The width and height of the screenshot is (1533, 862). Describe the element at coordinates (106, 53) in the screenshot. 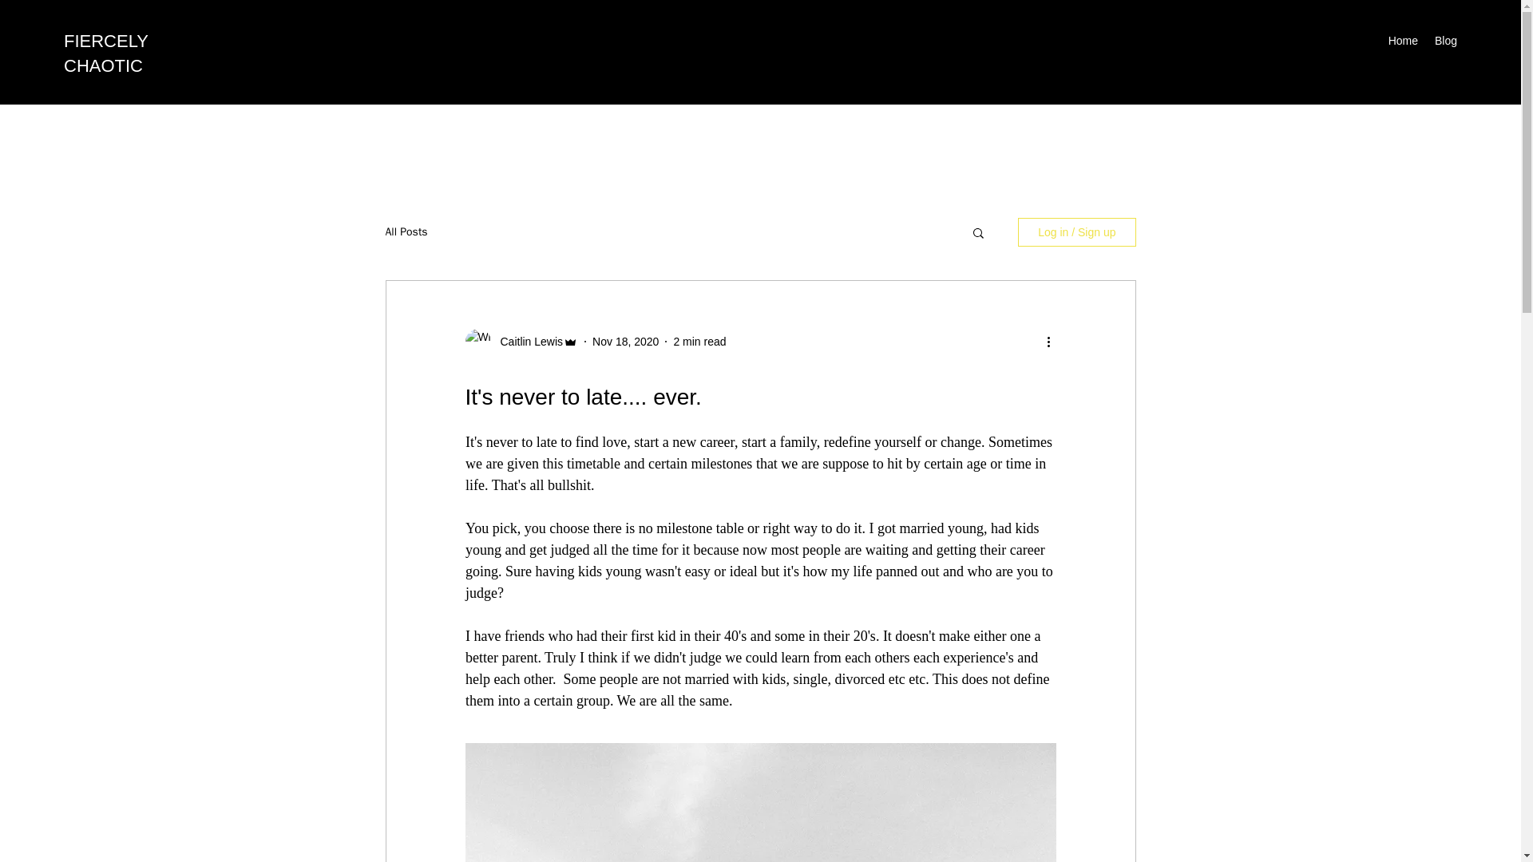

I see `FIERCELY CHAOTIC` at that location.